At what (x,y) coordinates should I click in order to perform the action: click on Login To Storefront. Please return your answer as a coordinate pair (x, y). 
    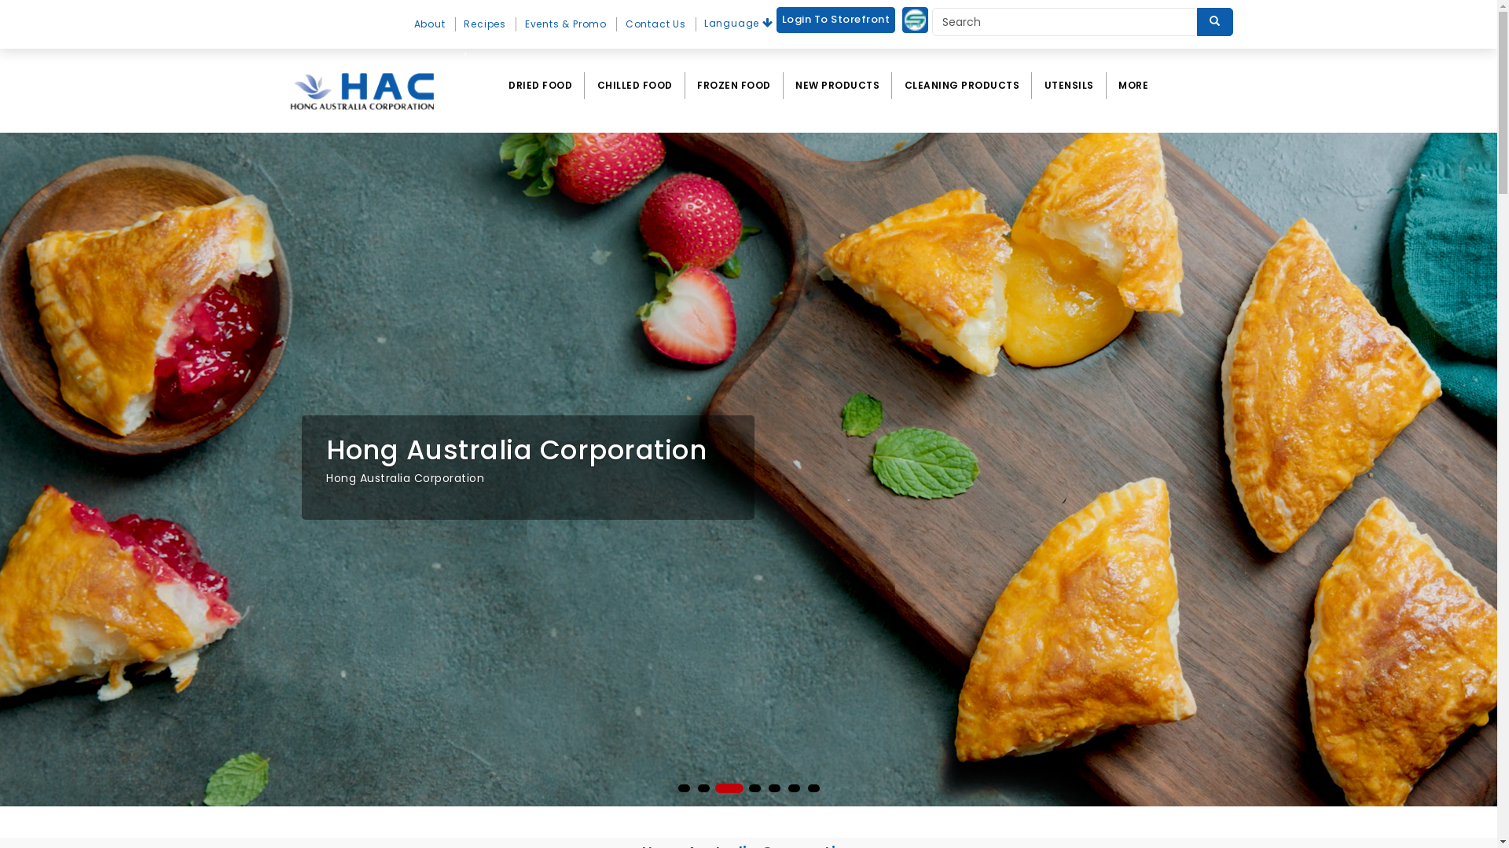
    Looking at the image, I should click on (836, 20).